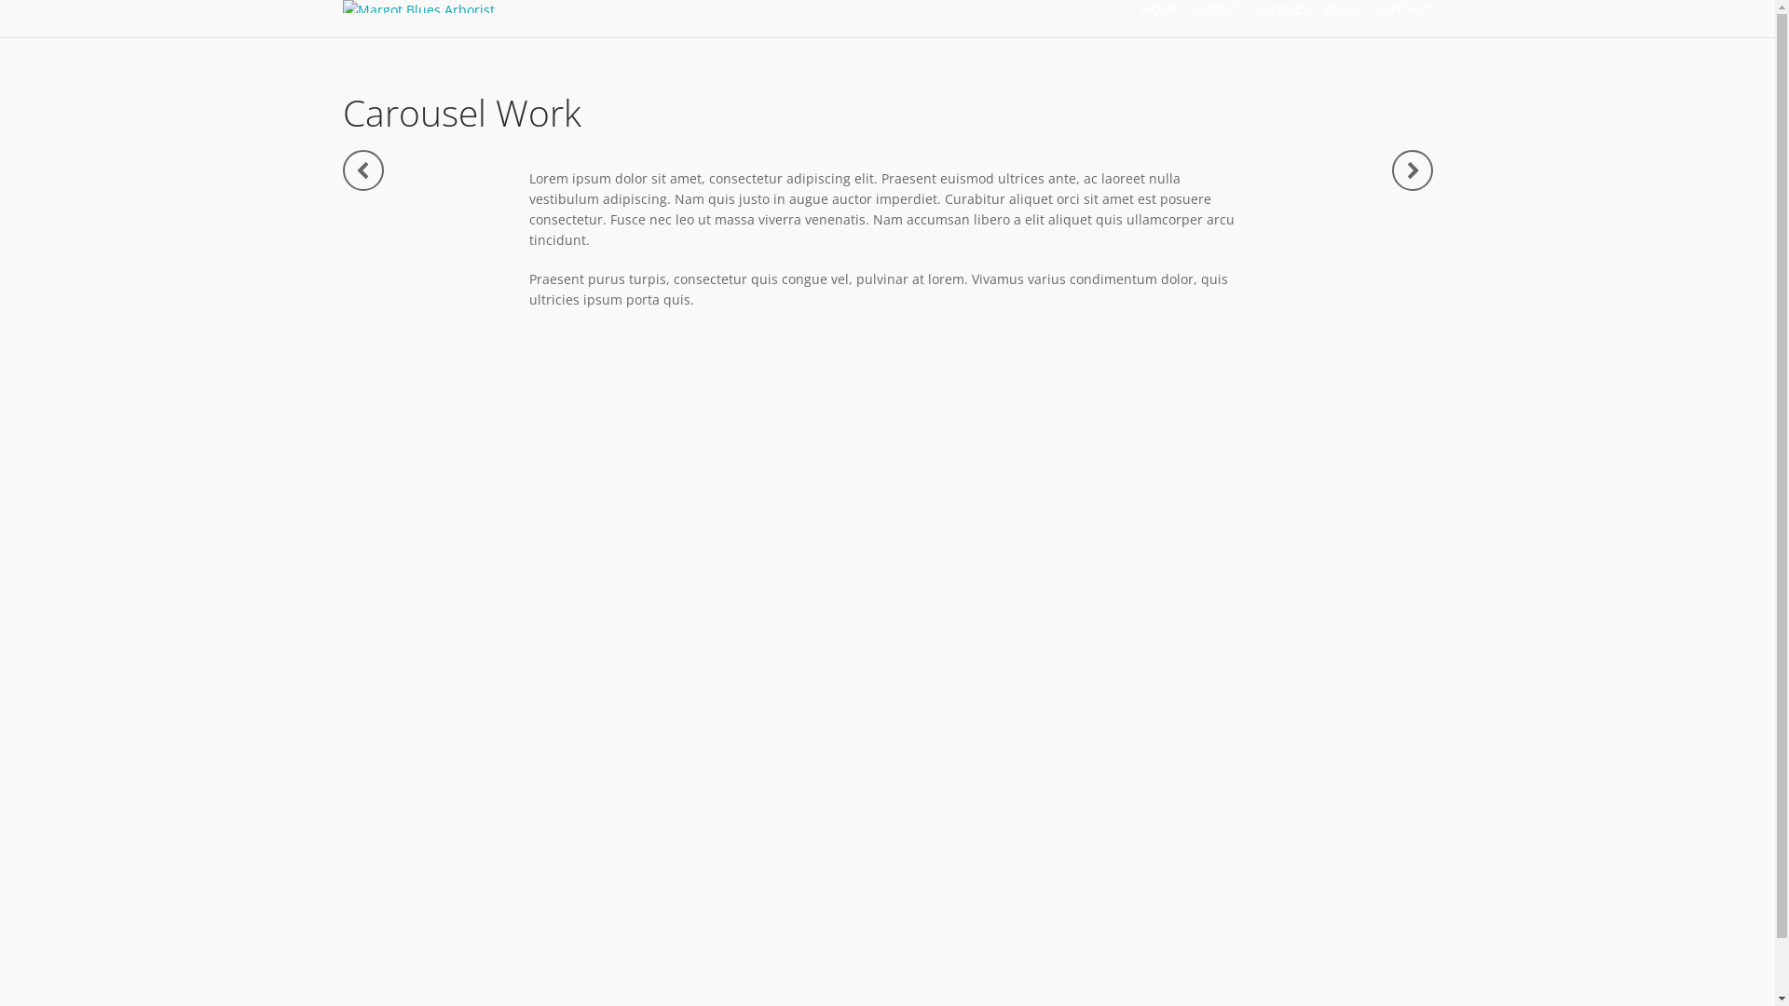  Describe the element at coordinates (1209, 9) in the screenshot. I see `ABOUT` at that location.